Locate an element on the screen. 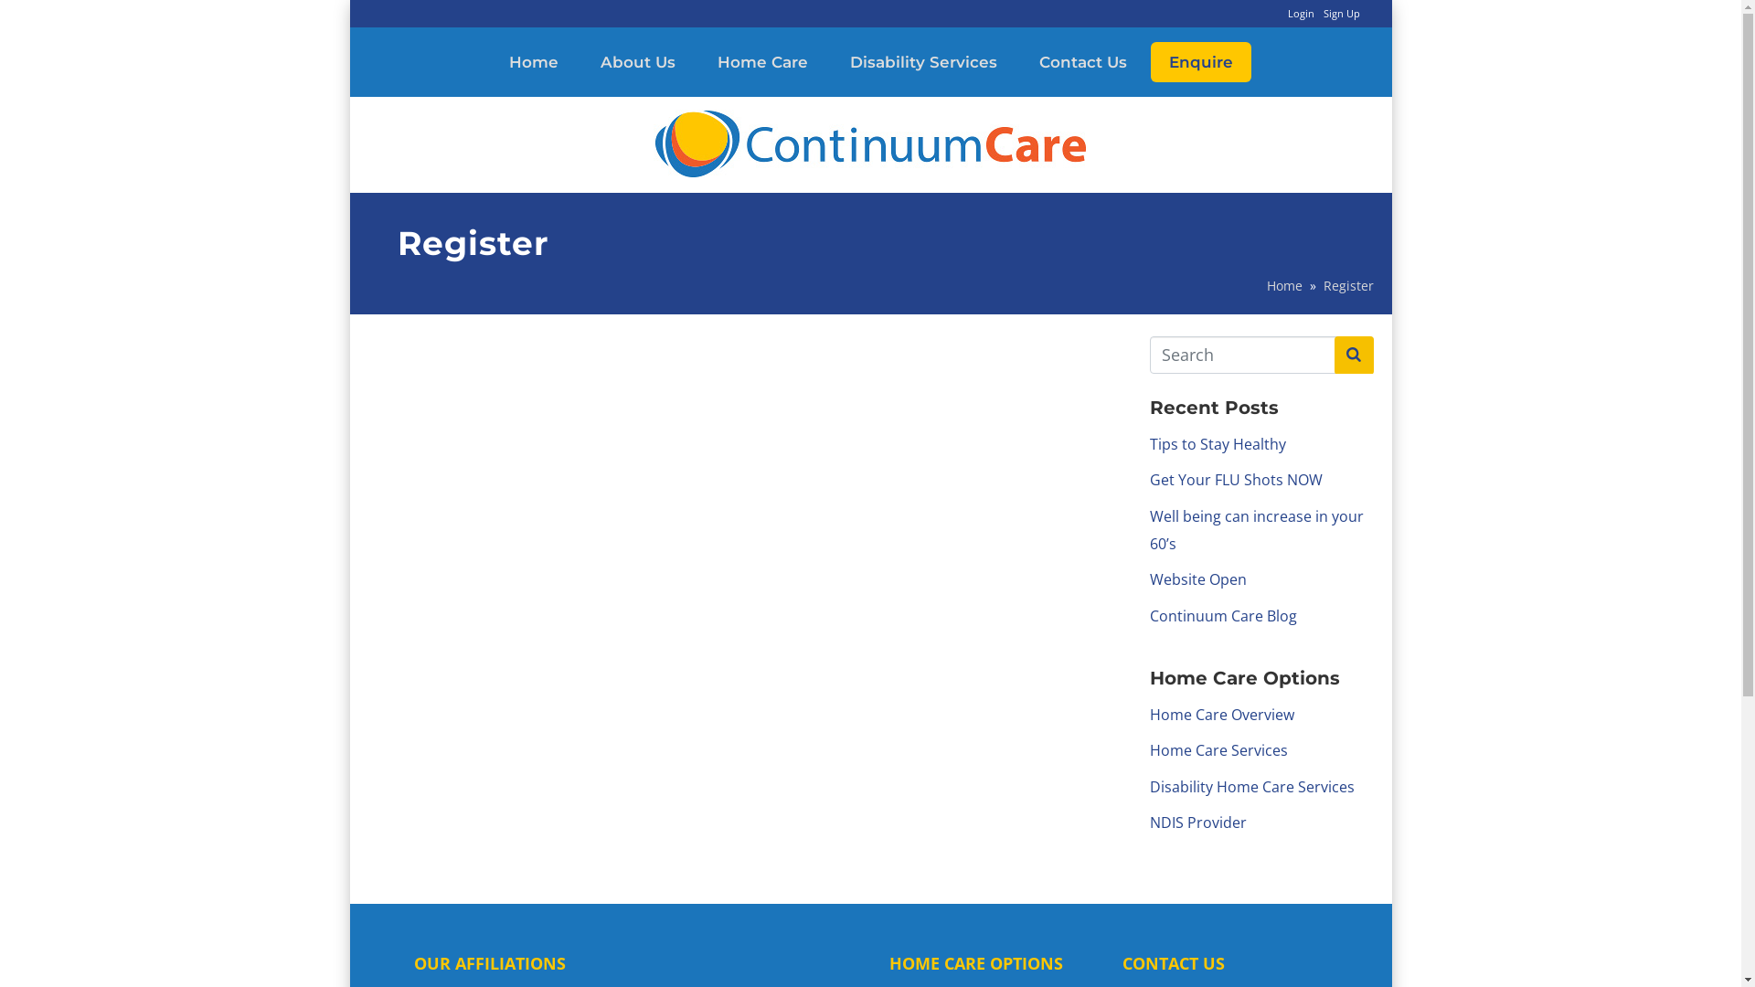 Image resolution: width=1755 pixels, height=987 pixels. Login is located at coordinates (1300, 14).